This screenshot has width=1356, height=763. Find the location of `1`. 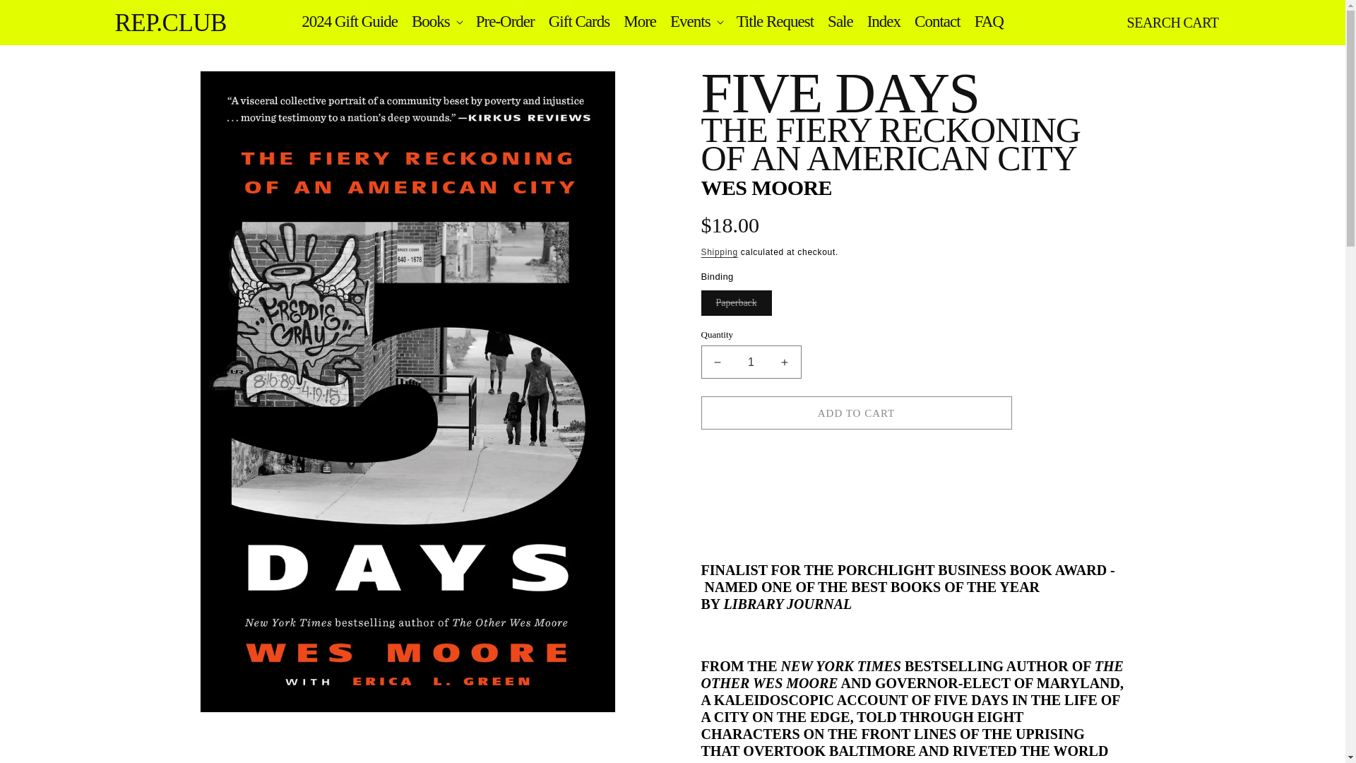

1 is located at coordinates (751, 362).